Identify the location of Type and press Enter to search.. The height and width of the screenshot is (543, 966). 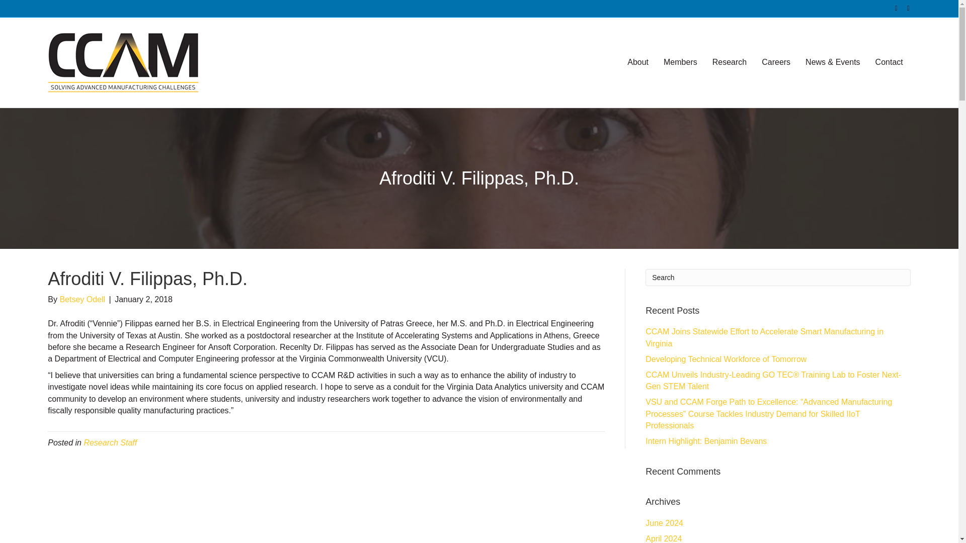
(777, 278).